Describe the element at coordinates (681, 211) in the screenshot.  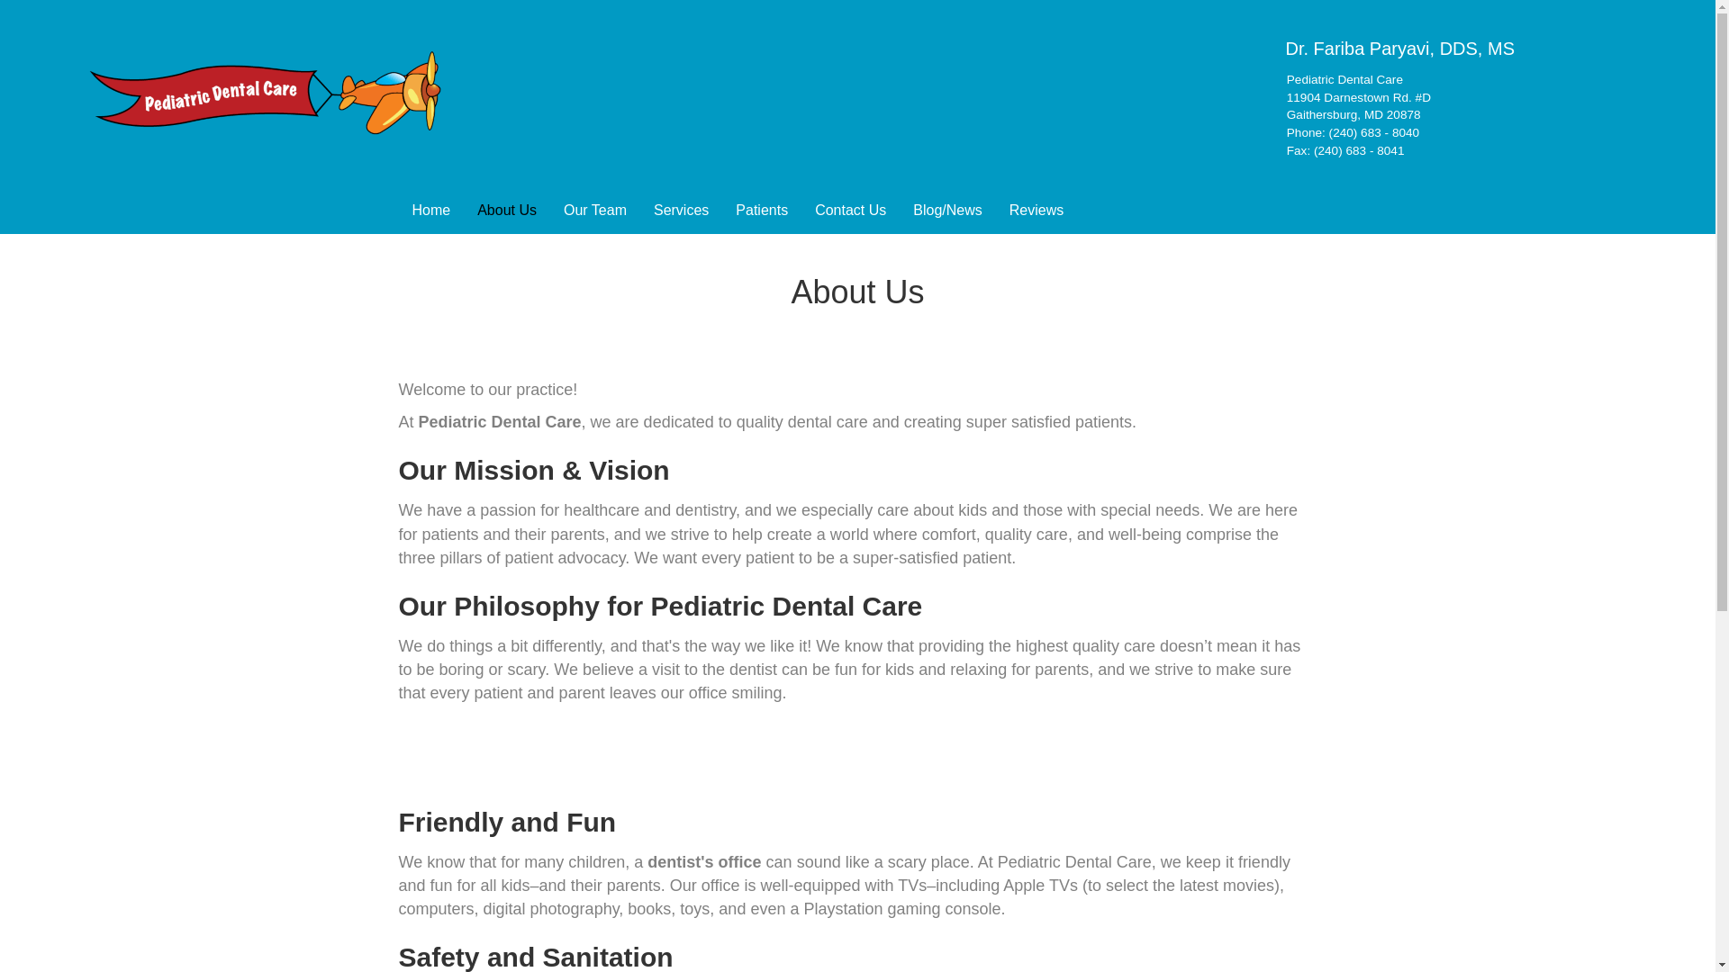
I see `Services` at that location.